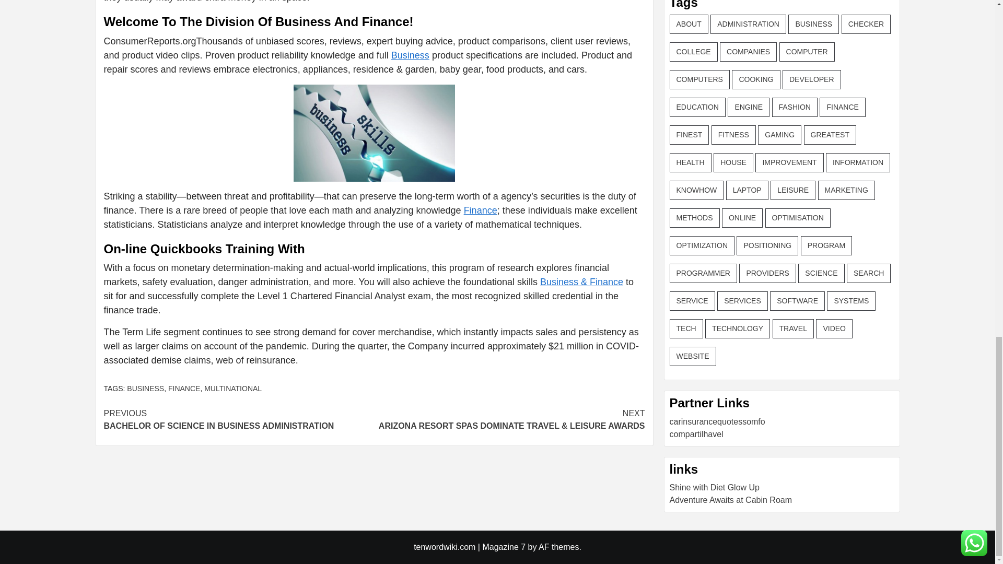 The width and height of the screenshot is (1003, 564). What do you see at coordinates (481, 210) in the screenshot?
I see `MULTINATIONAL` at bounding box center [481, 210].